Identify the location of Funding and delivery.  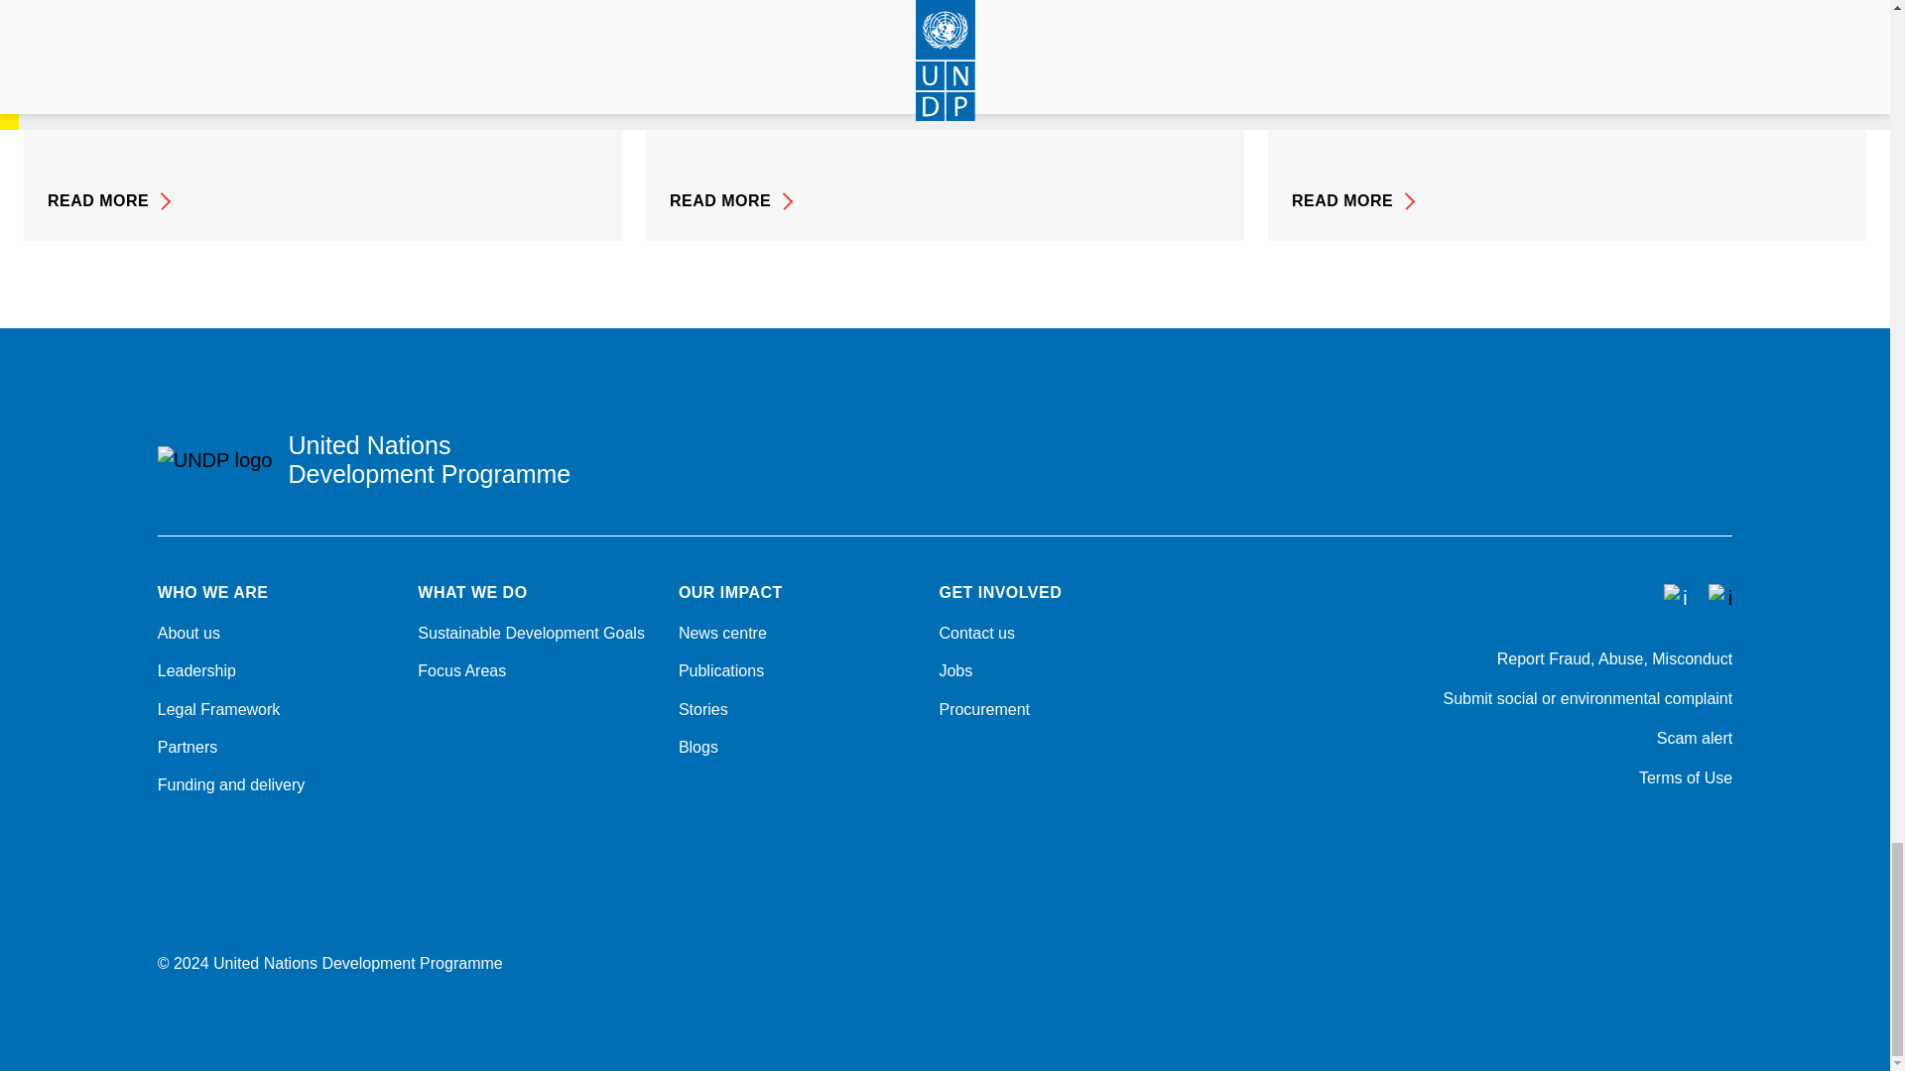
(276, 785).